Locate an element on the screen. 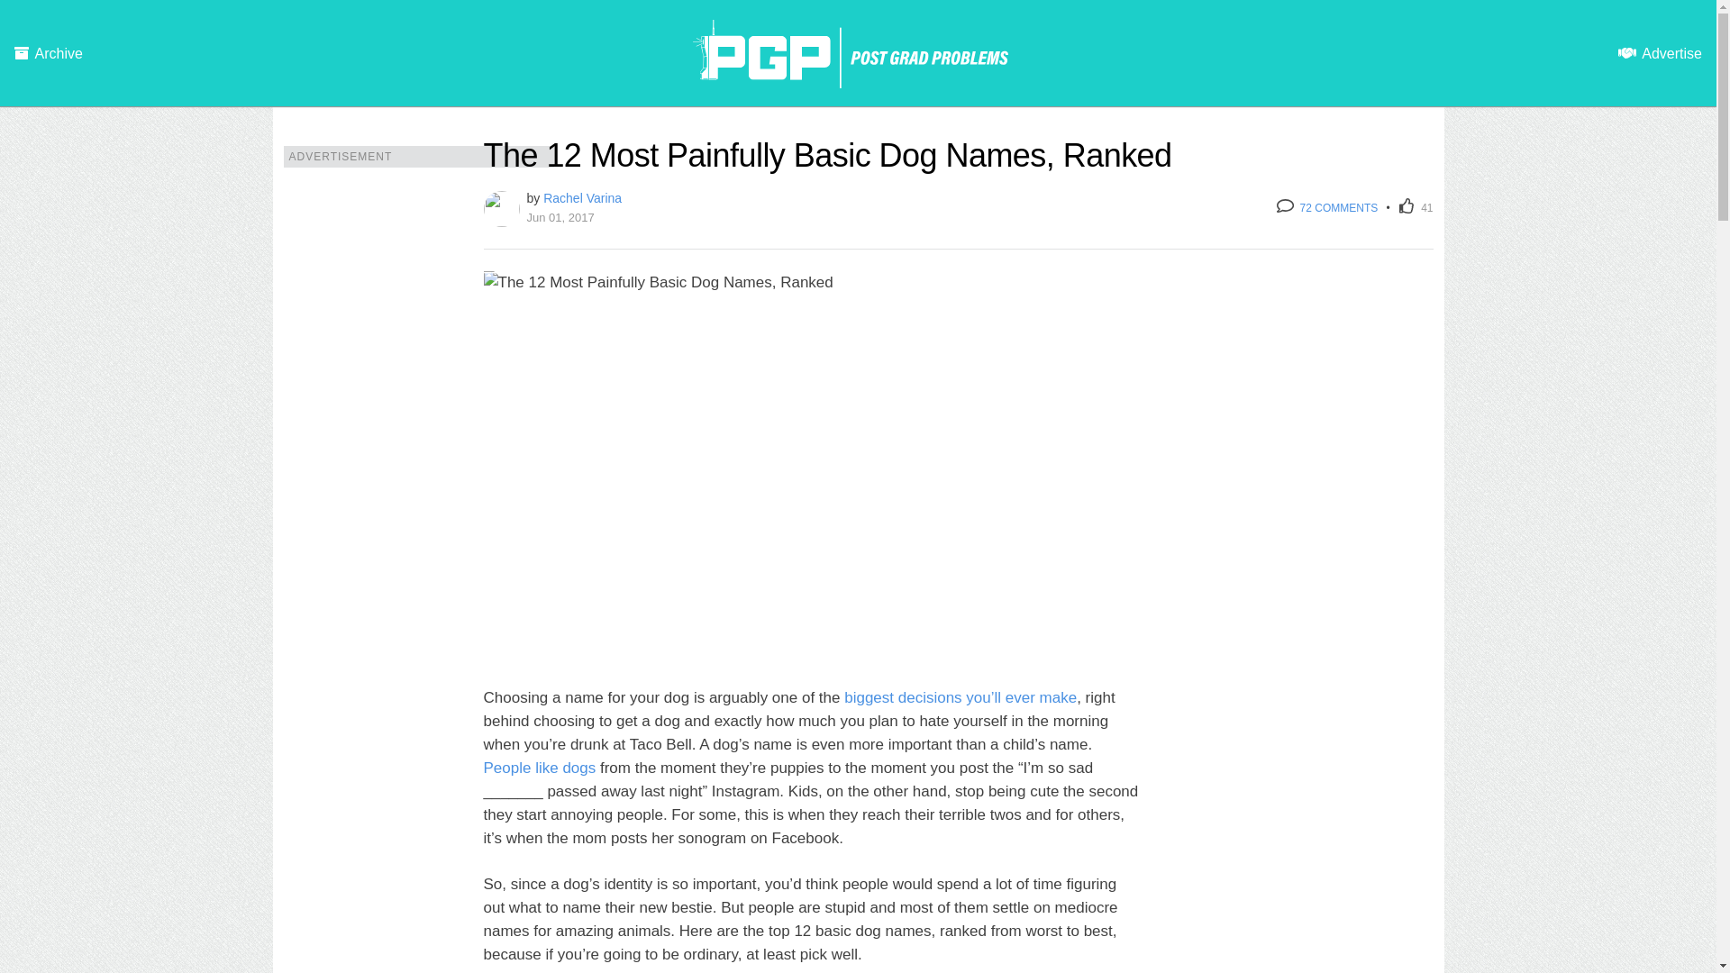 Image resolution: width=1730 pixels, height=973 pixels. 72 COMMENTS is located at coordinates (1326, 207).